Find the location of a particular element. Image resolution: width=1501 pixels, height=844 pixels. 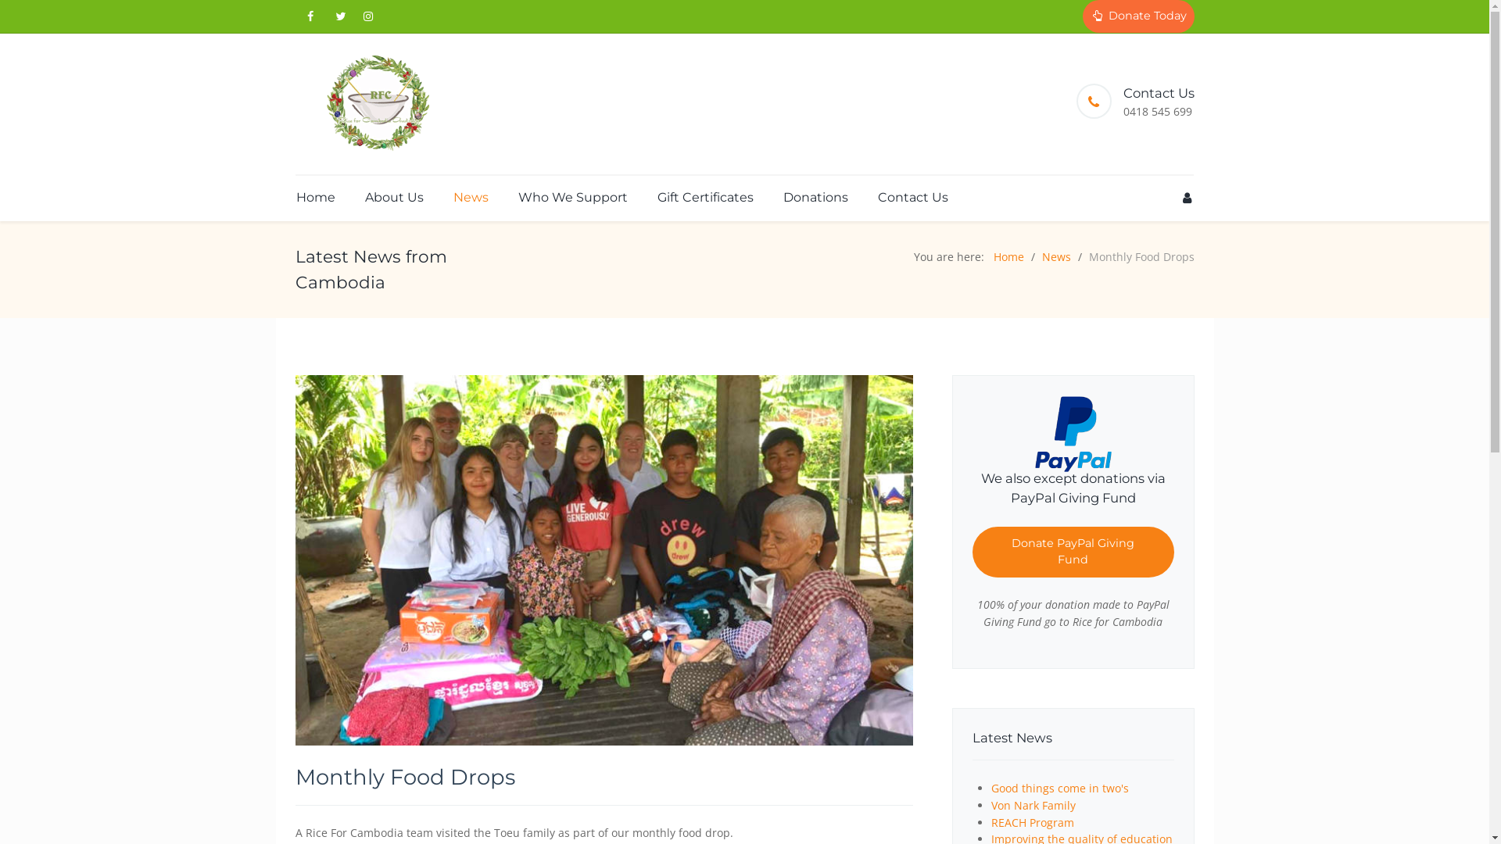

Contact Us is located at coordinates (907, 197).